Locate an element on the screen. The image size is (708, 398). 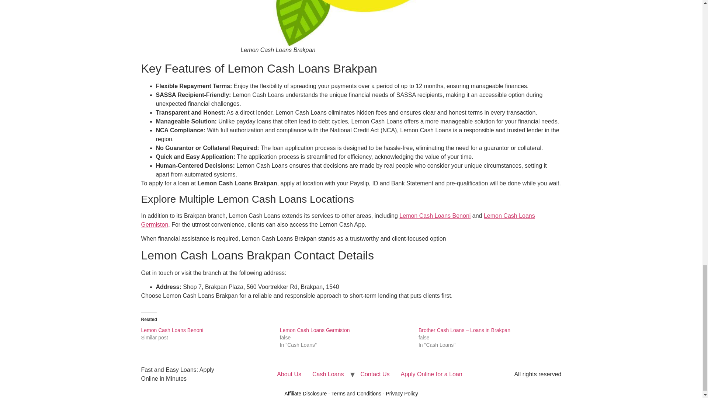
Lemon Cash Loans Benoni is located at coordinates (172, 330).